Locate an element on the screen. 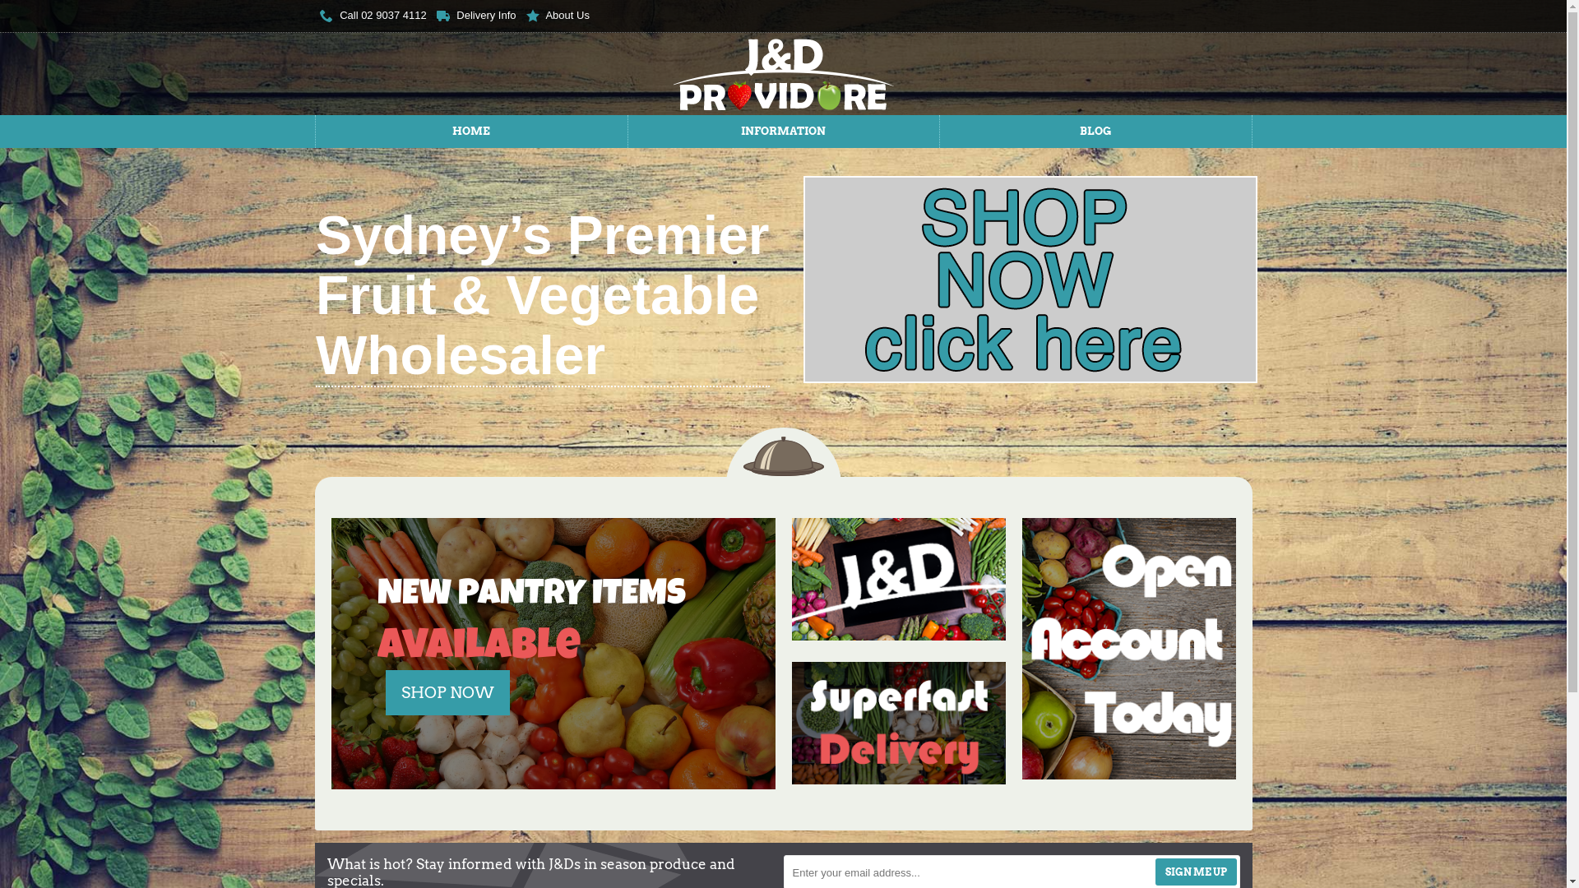 The height and width of the screenshot is (888, 1579). J&D Providore is located at coordinates (783, 74).